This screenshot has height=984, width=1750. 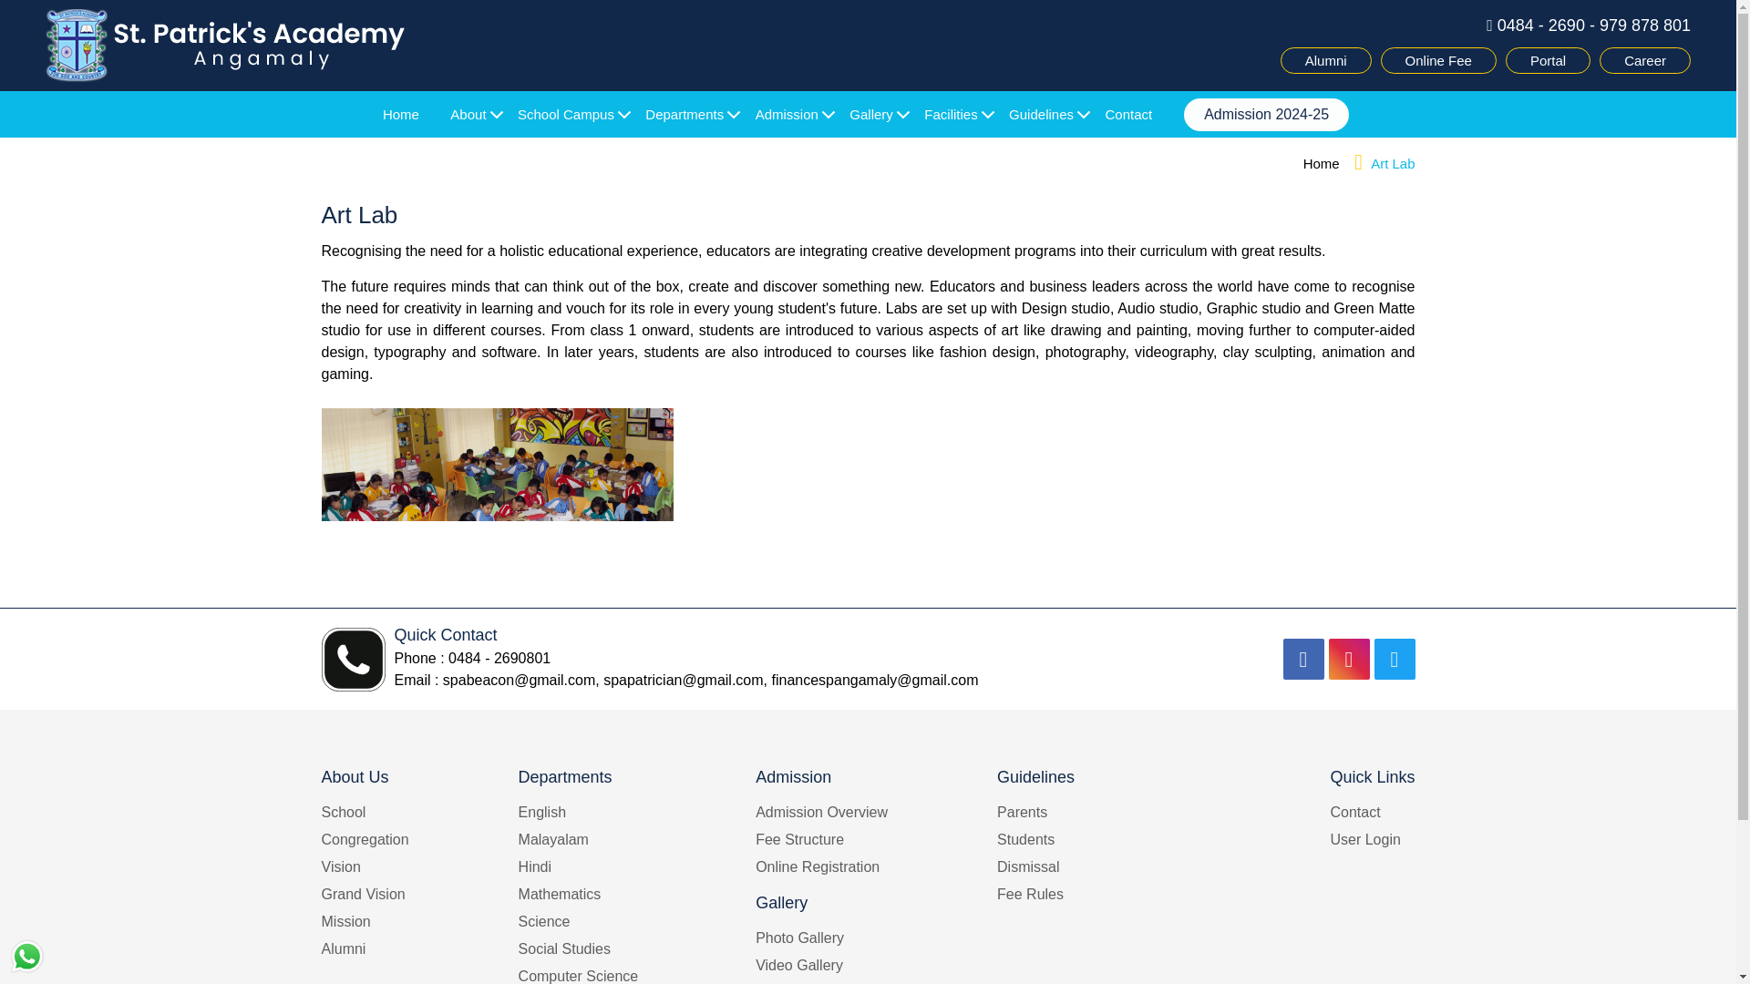 I want to click on Portal, so click(x=1548, y=60).